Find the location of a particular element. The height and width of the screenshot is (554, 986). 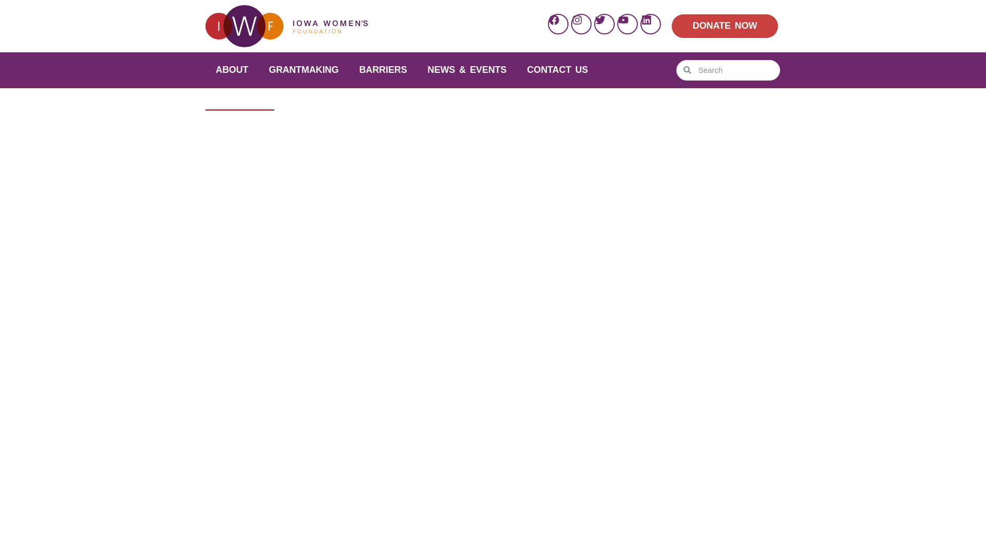

ABOUT is located at coordinates (232, 70).